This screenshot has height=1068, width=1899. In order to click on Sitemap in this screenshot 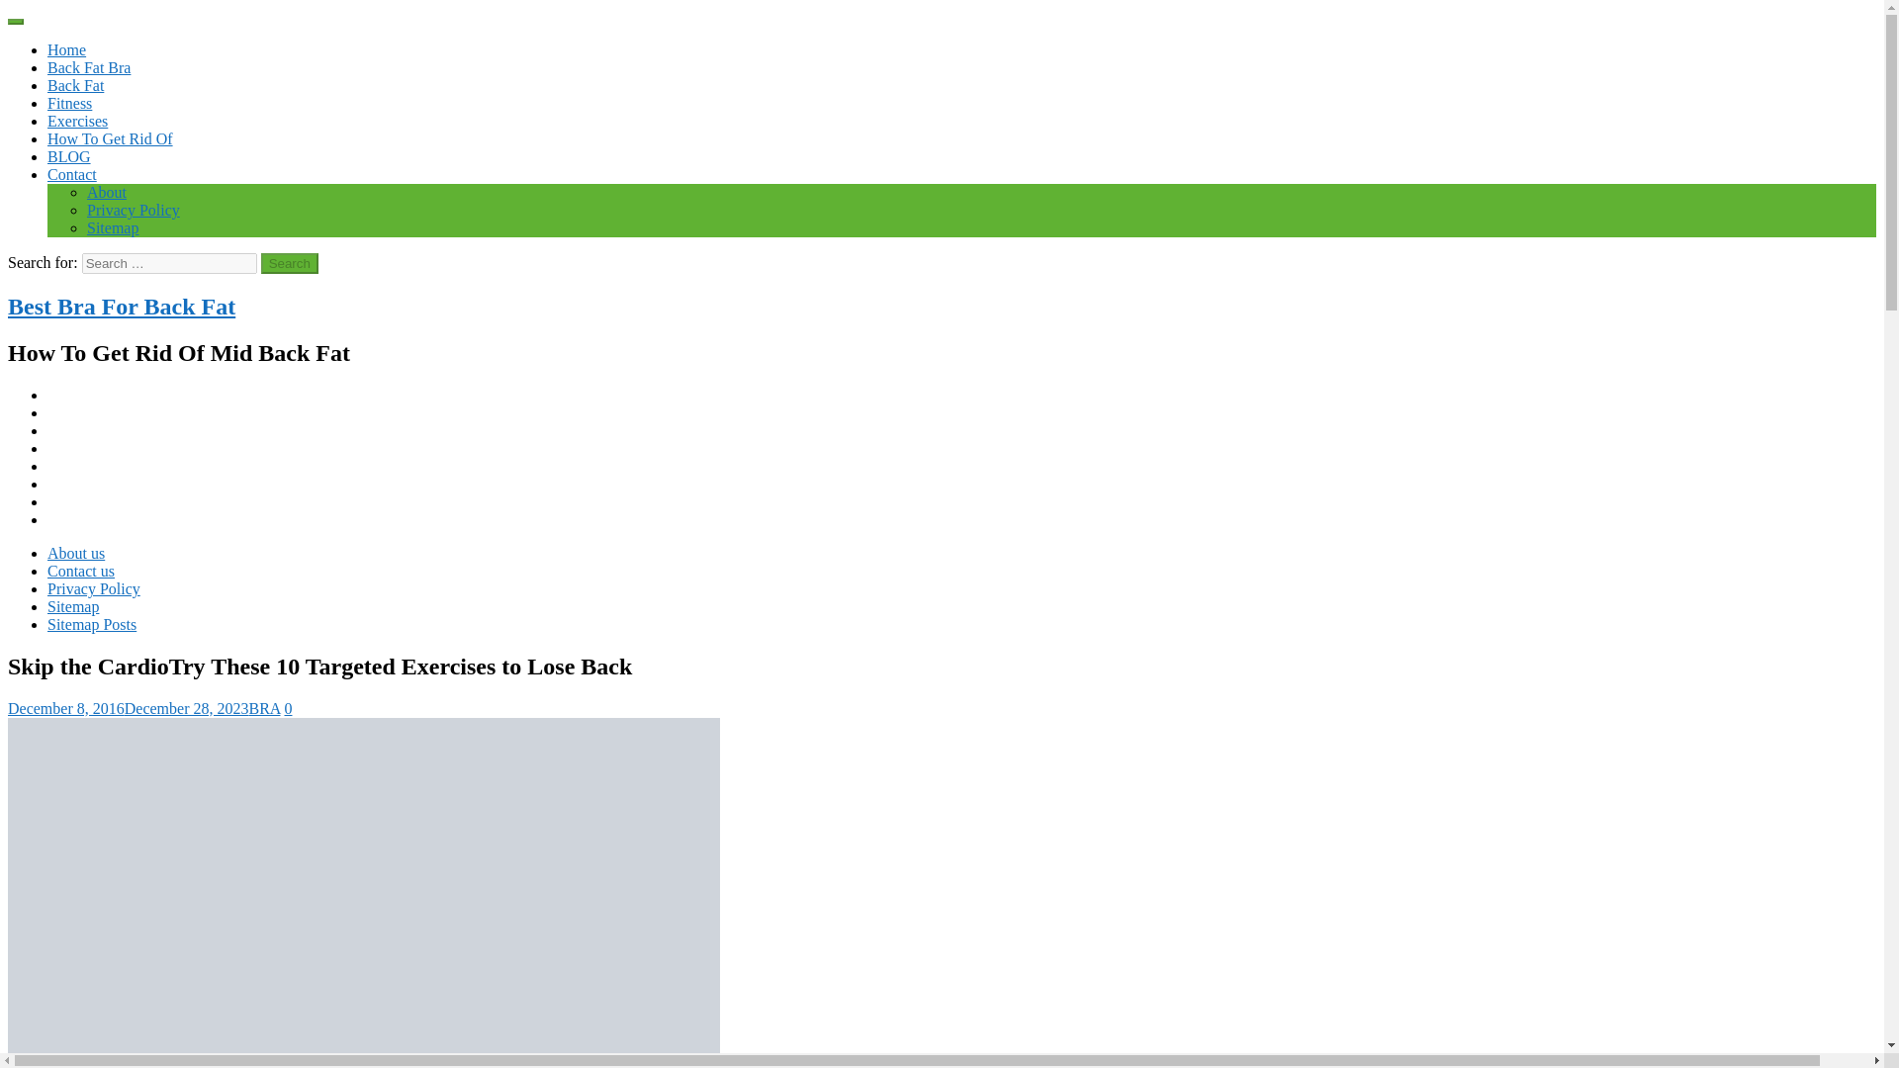, I will do `click(73, 606)`.